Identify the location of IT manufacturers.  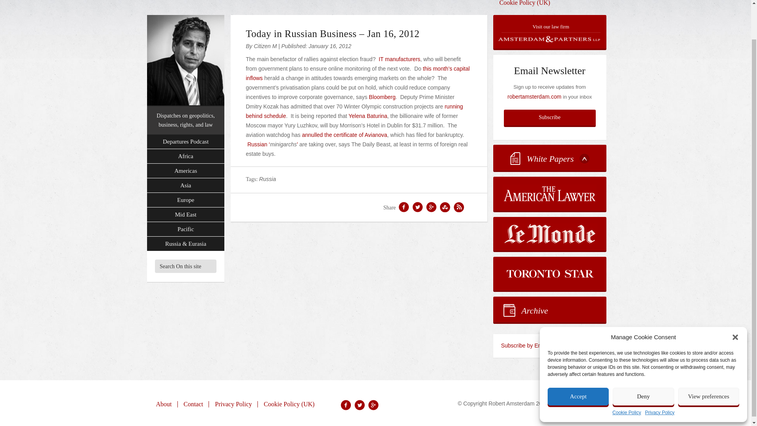
(399, 59).